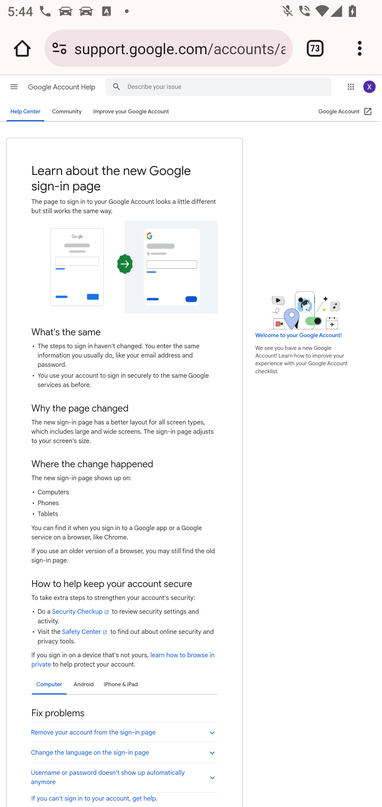 The height and width of the screenshot is (807, 382). What do you see at coordinates (81, 612) in the screenshot?
I see `Security Checkup` at bounding box center [81, 612].